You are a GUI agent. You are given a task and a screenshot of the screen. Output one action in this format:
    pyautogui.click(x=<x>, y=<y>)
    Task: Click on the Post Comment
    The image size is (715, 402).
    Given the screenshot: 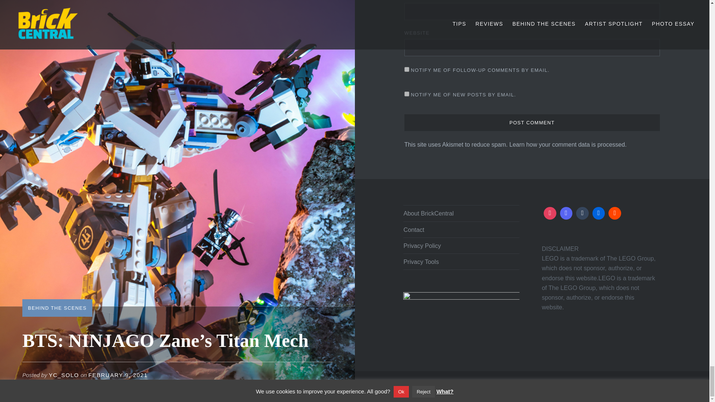 What is the action you would take?
    pyautogui.click(x=532, y=123)
    